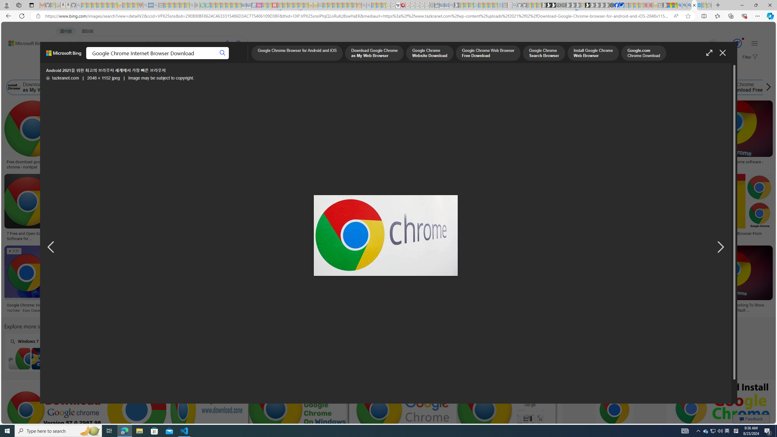  I want to click on Google Chrome Search Browser, so click(257, 87).